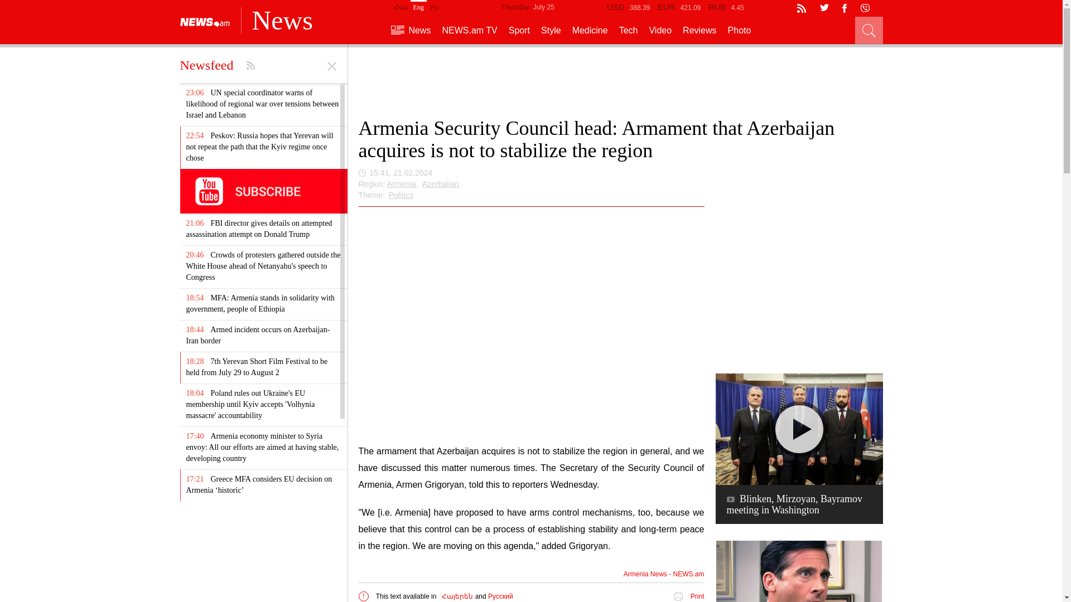 This screenshot has width=1071, height=602. What do you see at coordinates (699, 30) in the screenshot?
I see `Reviews` at bounding box center [699, 30].